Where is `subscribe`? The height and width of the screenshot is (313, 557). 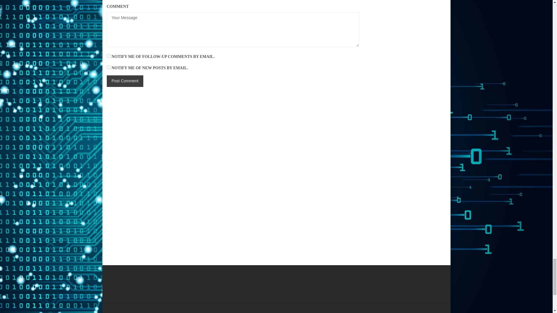
subscribe is located at coordinates (108, 67).